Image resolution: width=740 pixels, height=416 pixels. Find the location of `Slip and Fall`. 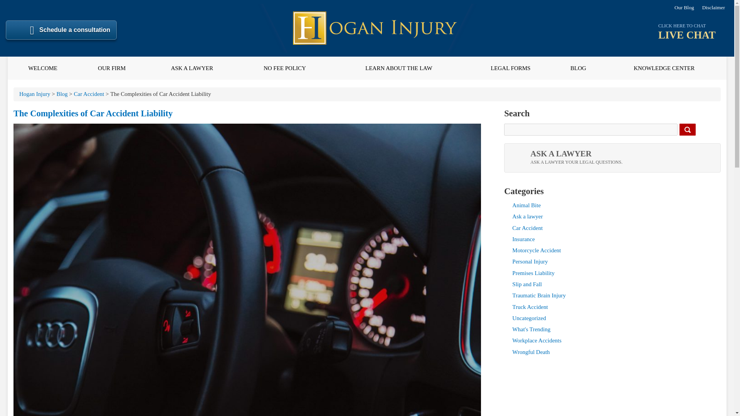

Slip and Fall is located at coordinates (89, 94).